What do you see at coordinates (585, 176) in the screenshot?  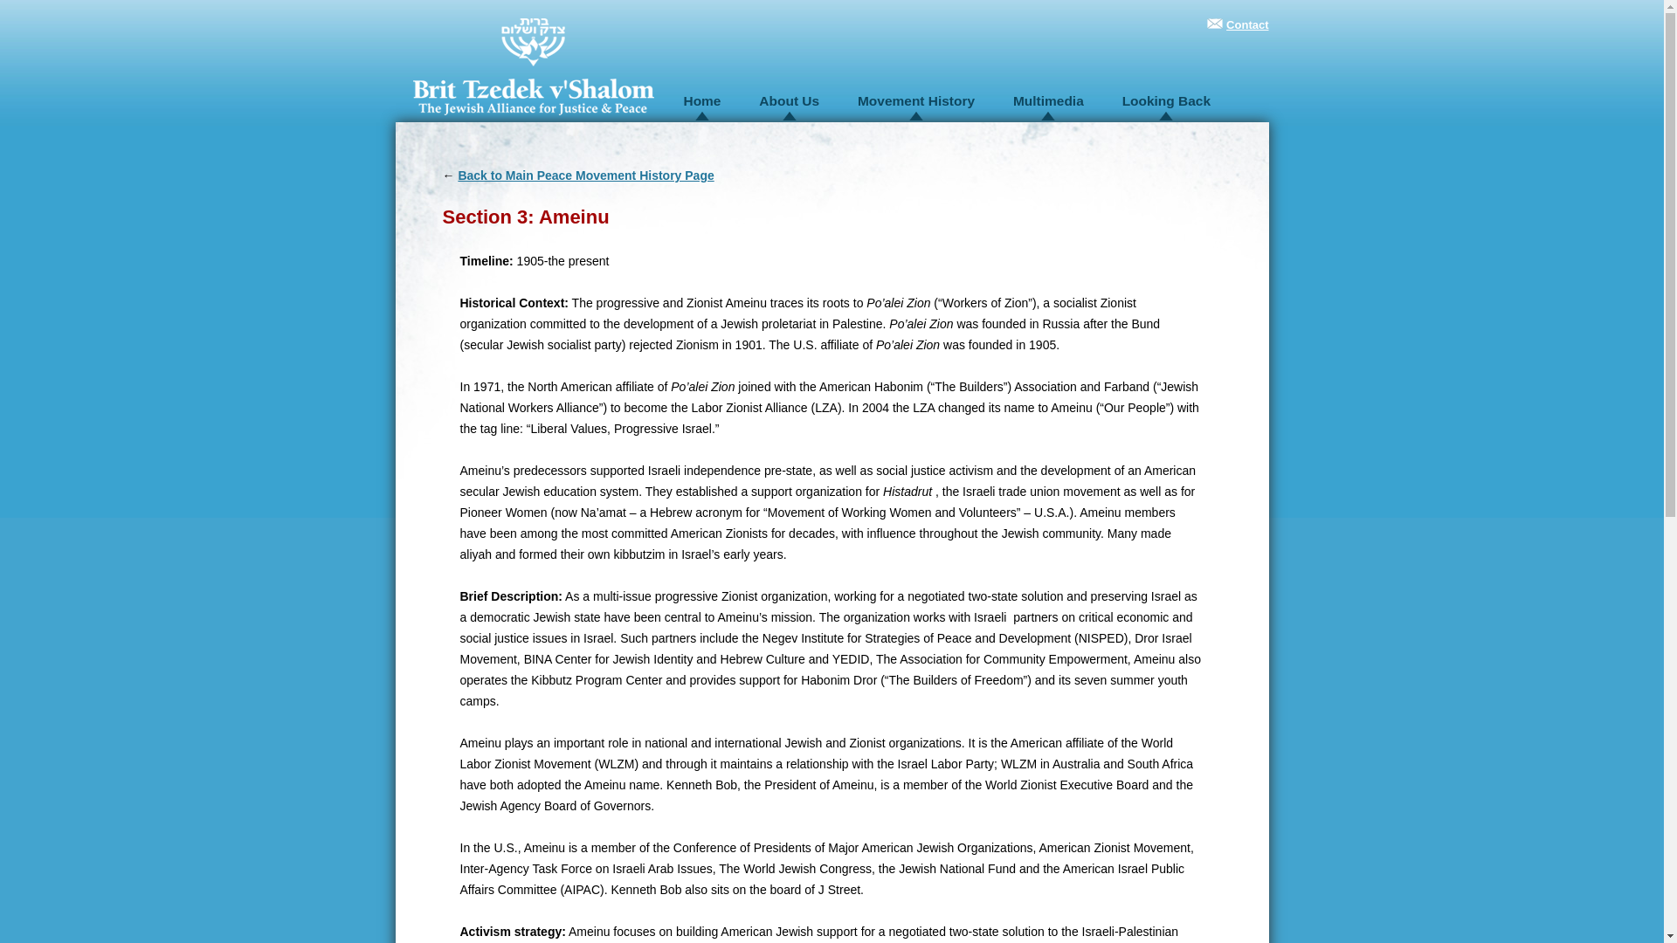 I see `Back to Main Peace Movement History Page` at bounding box center [585, 176].